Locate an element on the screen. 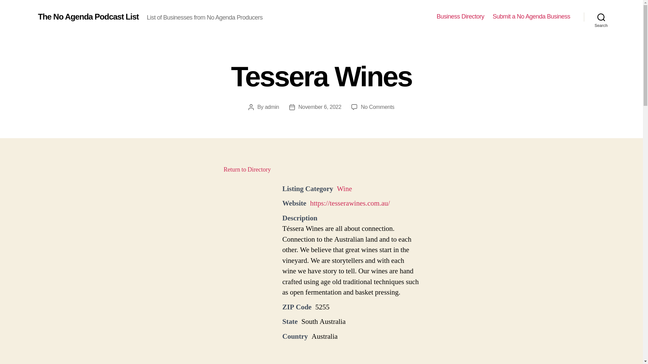  admin is located at coordinates (272, 107).